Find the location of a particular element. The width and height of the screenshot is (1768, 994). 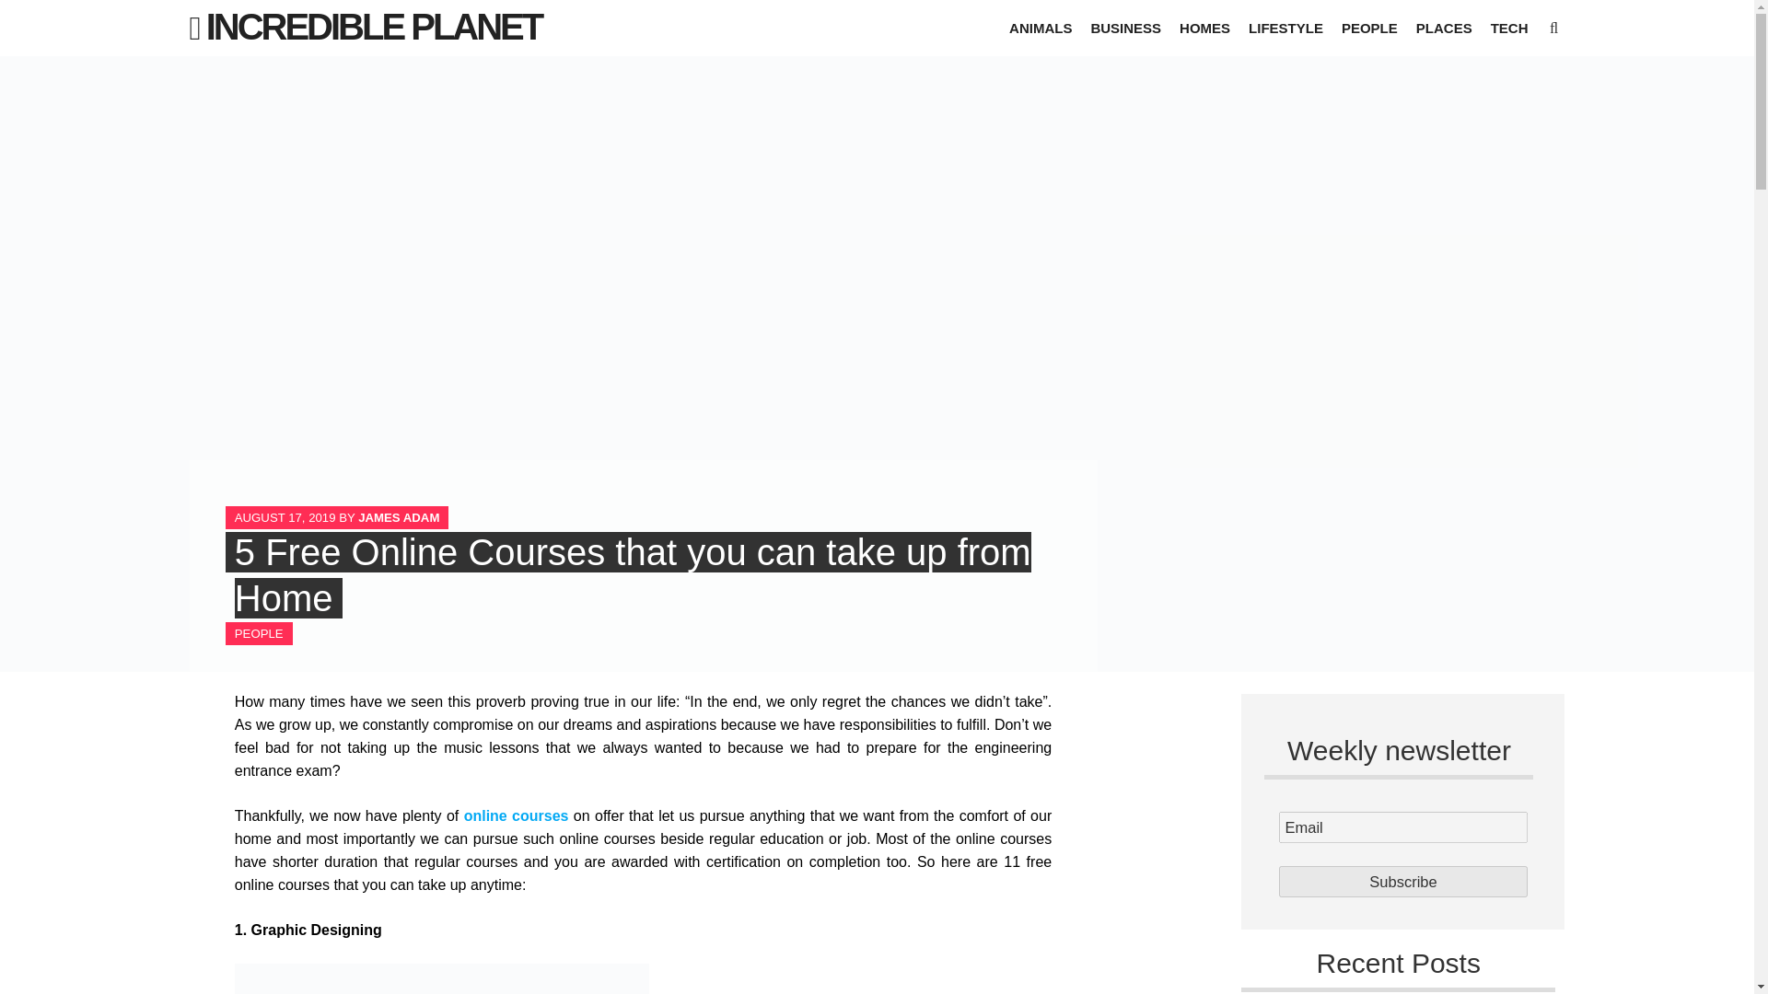

PEOPLE is located at coordinates (259, 633).